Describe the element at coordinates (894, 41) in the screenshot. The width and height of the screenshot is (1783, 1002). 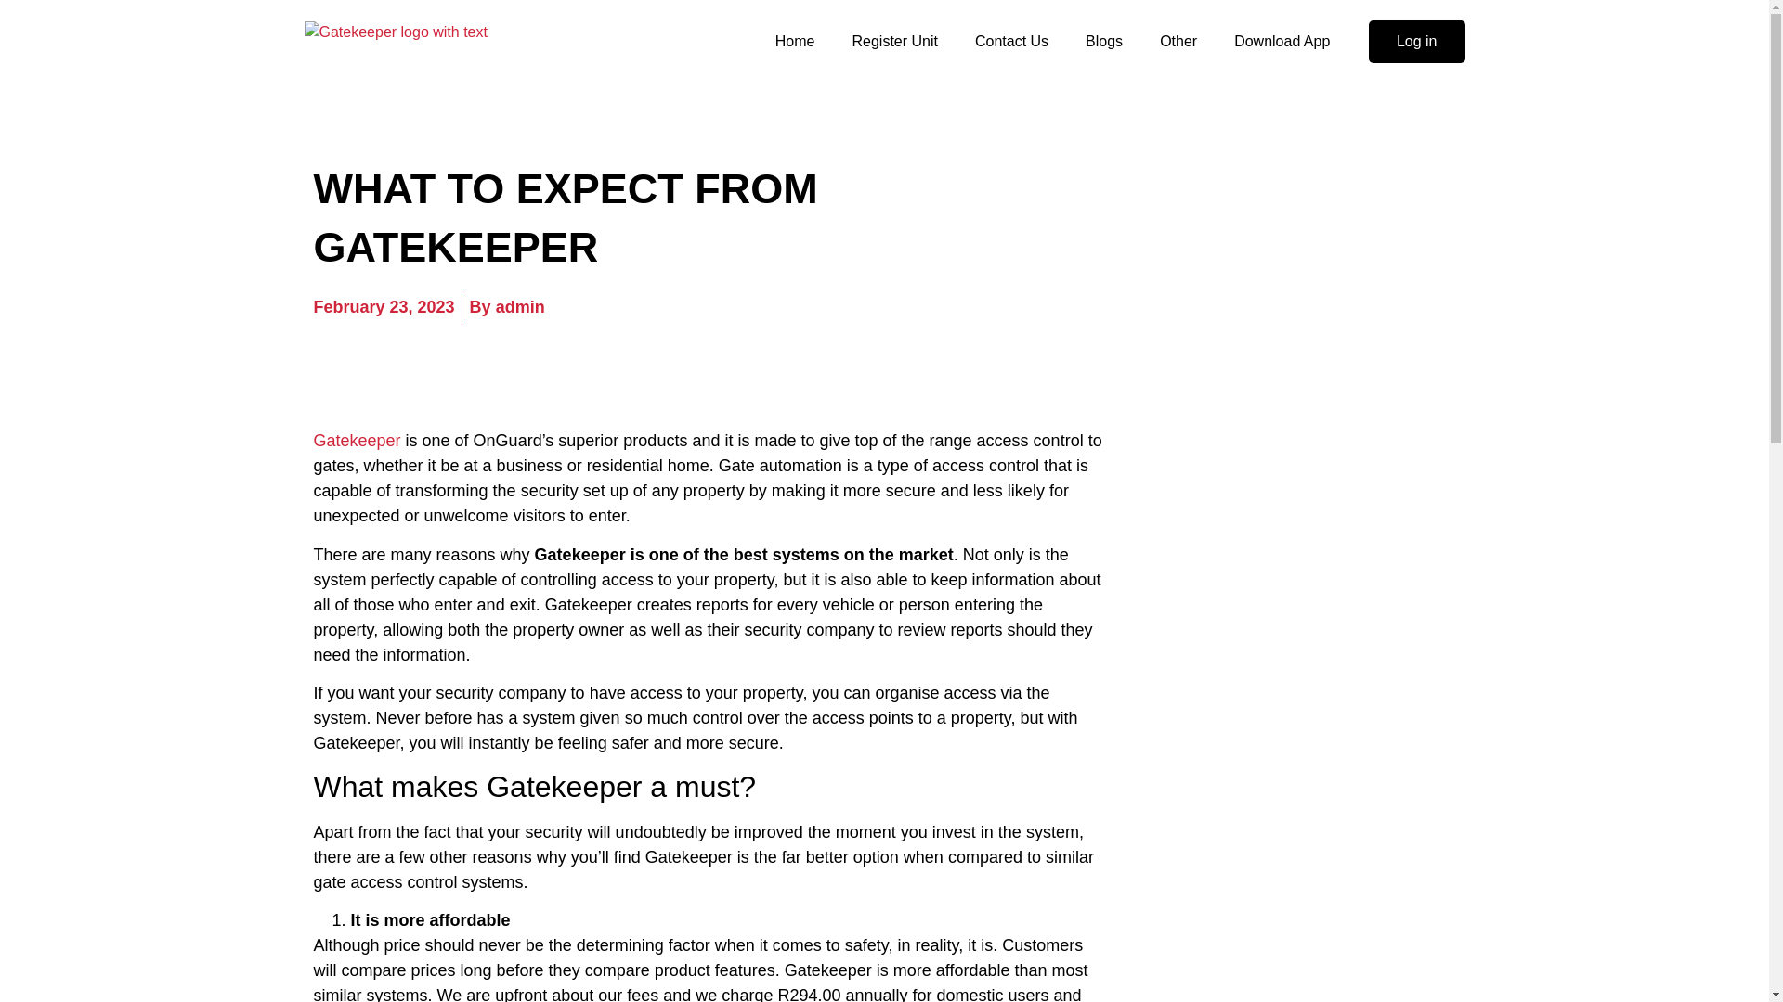
I see `Register Unit` at that location.